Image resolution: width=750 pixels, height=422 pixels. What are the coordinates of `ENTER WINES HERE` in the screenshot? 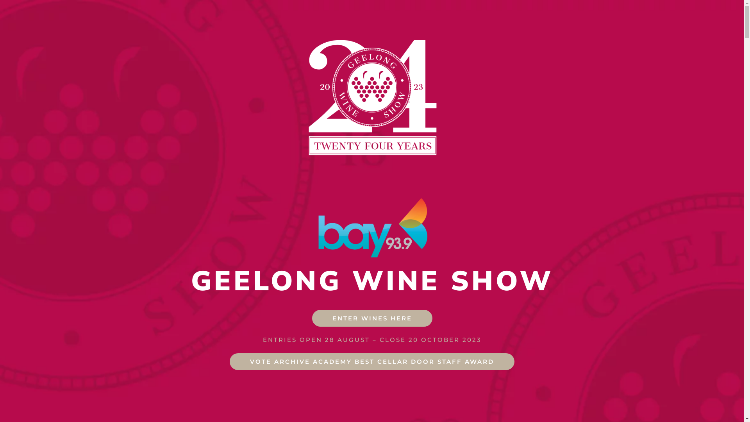 It's located at (372, 318).